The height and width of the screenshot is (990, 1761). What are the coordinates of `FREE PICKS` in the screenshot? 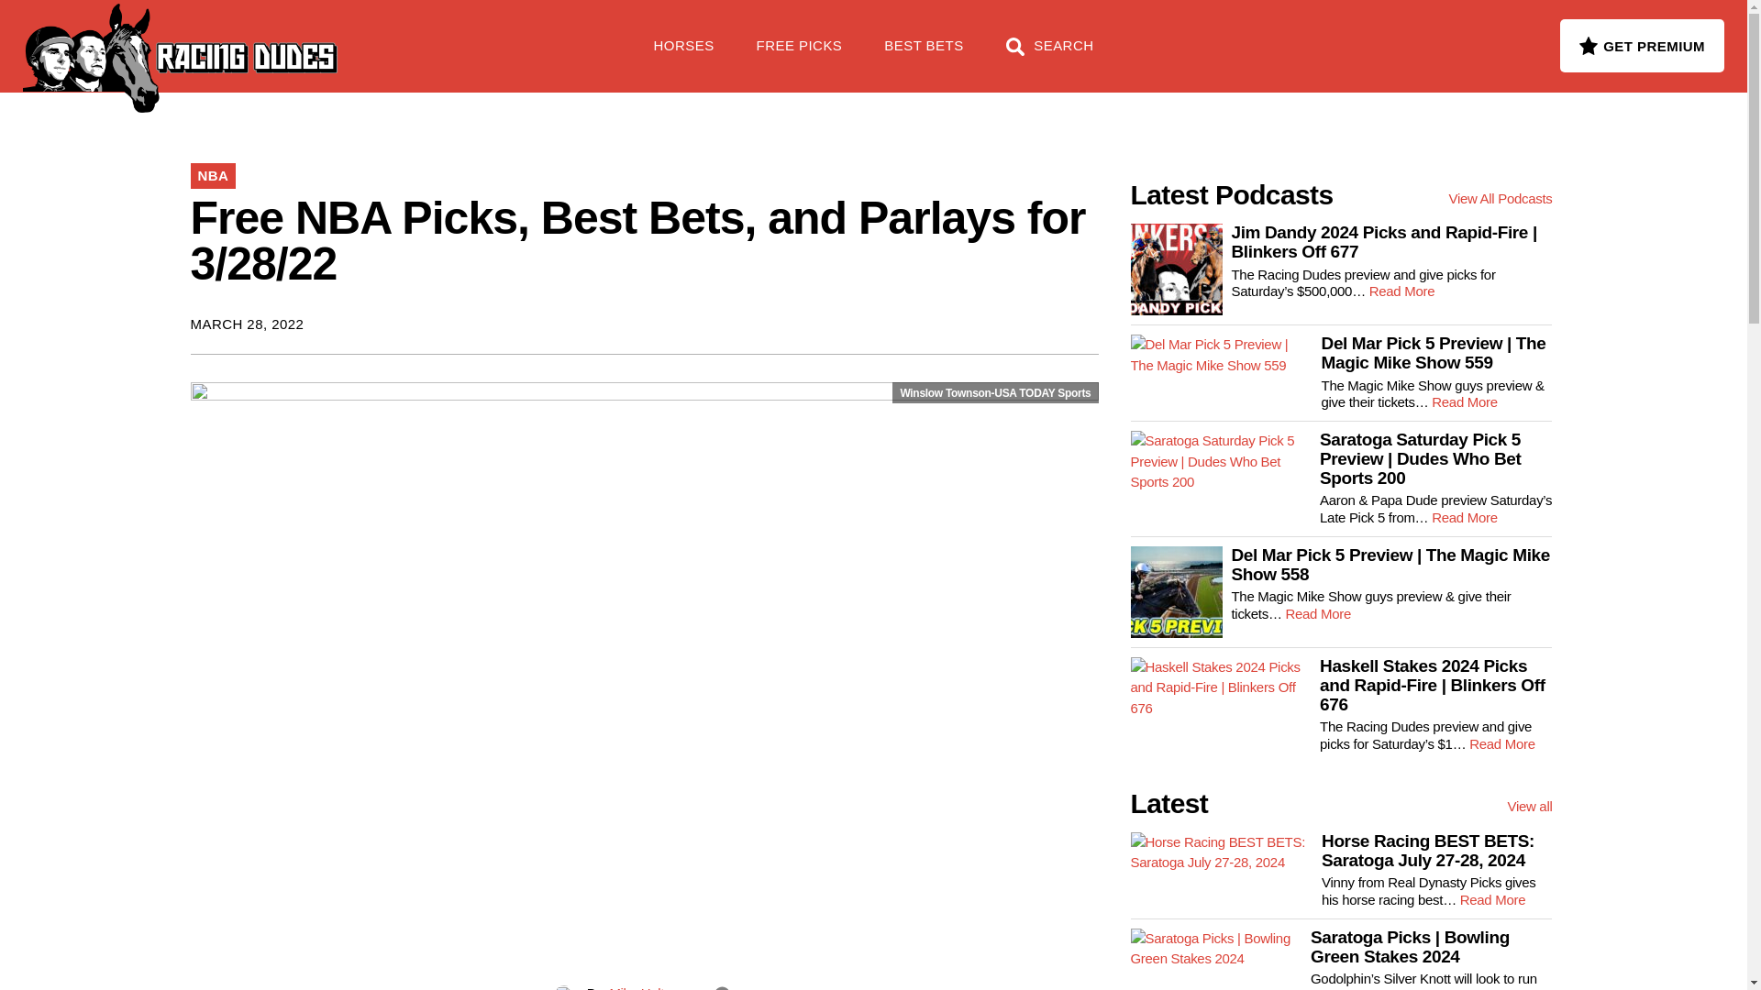 It's located at (800, 55).